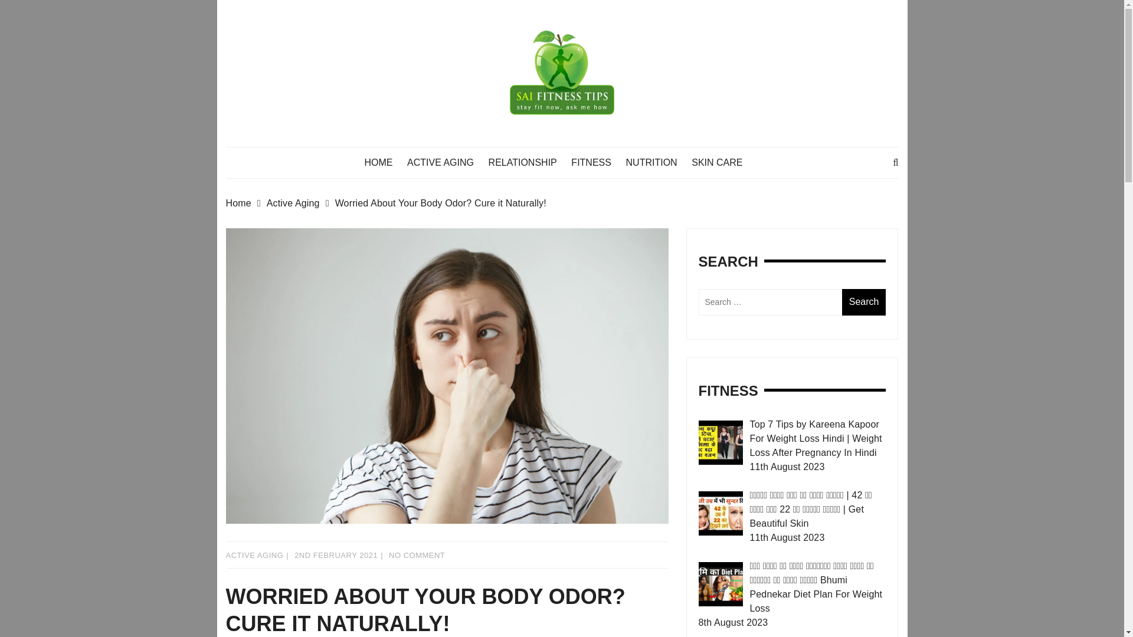  What do you see at coordinates (446, 163) in the screenshot?
I see `ACTIVE AGING` at bounding box center [446, 163].